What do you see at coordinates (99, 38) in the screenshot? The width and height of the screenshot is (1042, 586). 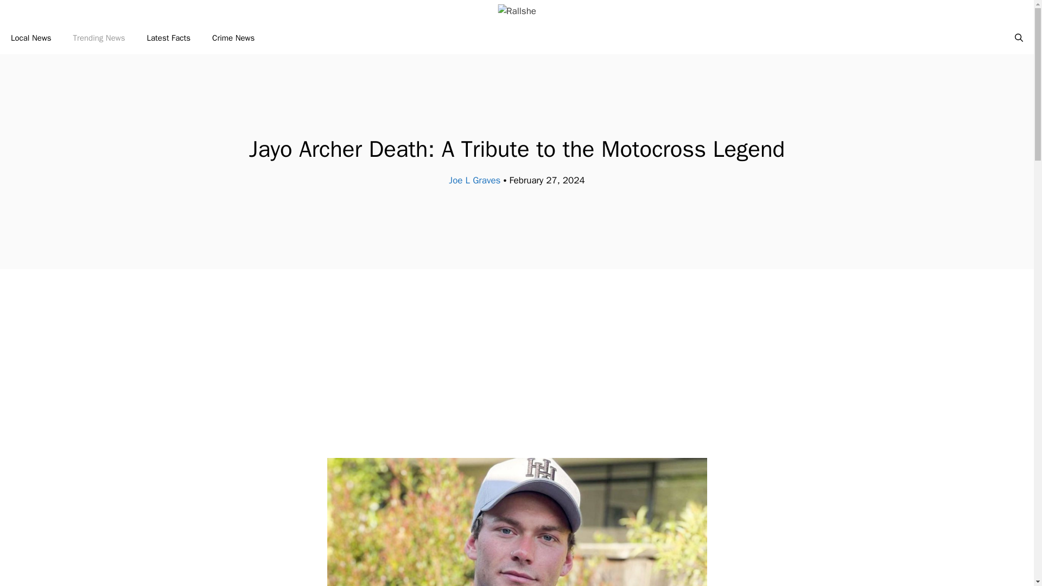 I see `Trending News` at bounding box center [99, 38].